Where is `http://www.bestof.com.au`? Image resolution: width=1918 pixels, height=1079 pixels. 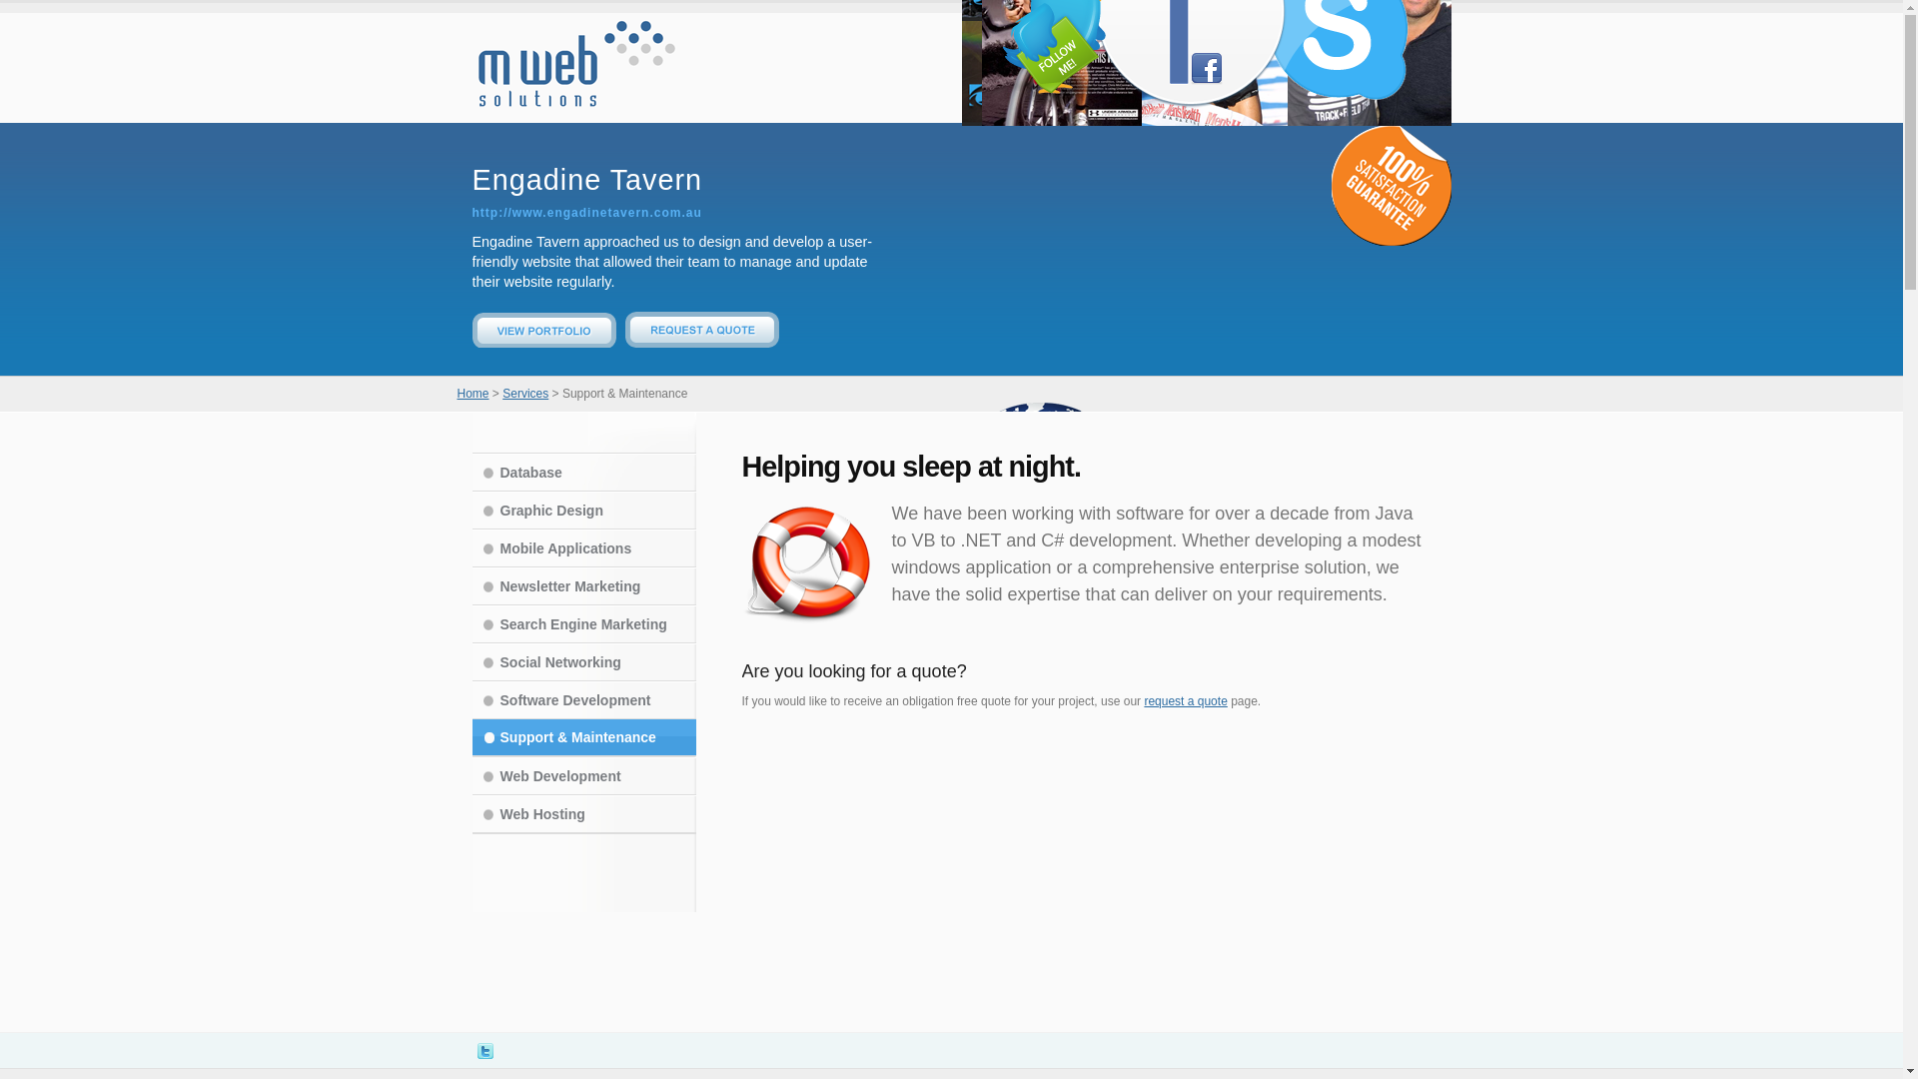
http://www.bestof.com.au is located at coordinates (556, 712).